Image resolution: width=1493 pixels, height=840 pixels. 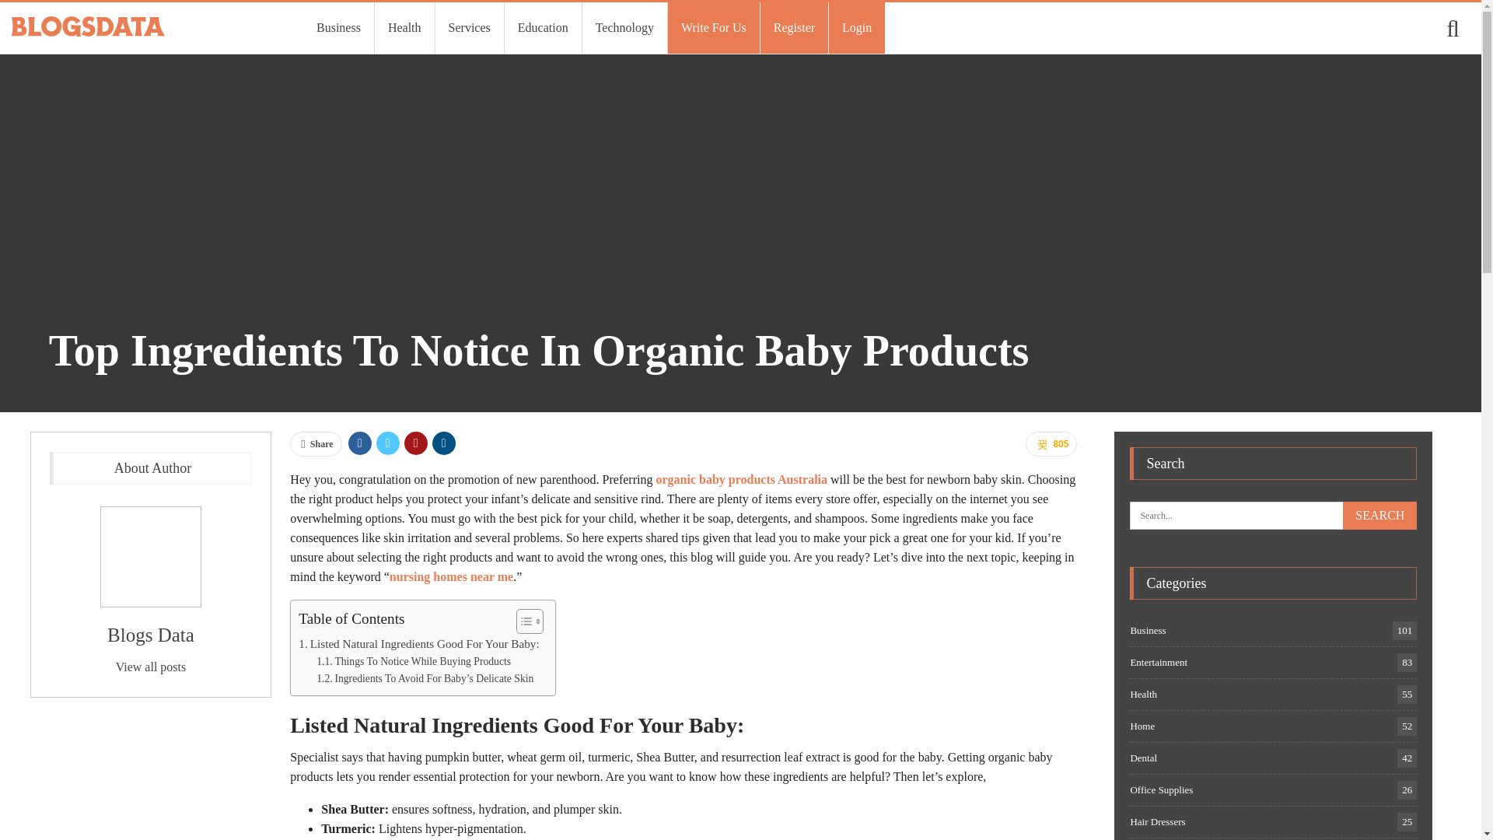 I want to click on Services, so click(x=470, y=28).